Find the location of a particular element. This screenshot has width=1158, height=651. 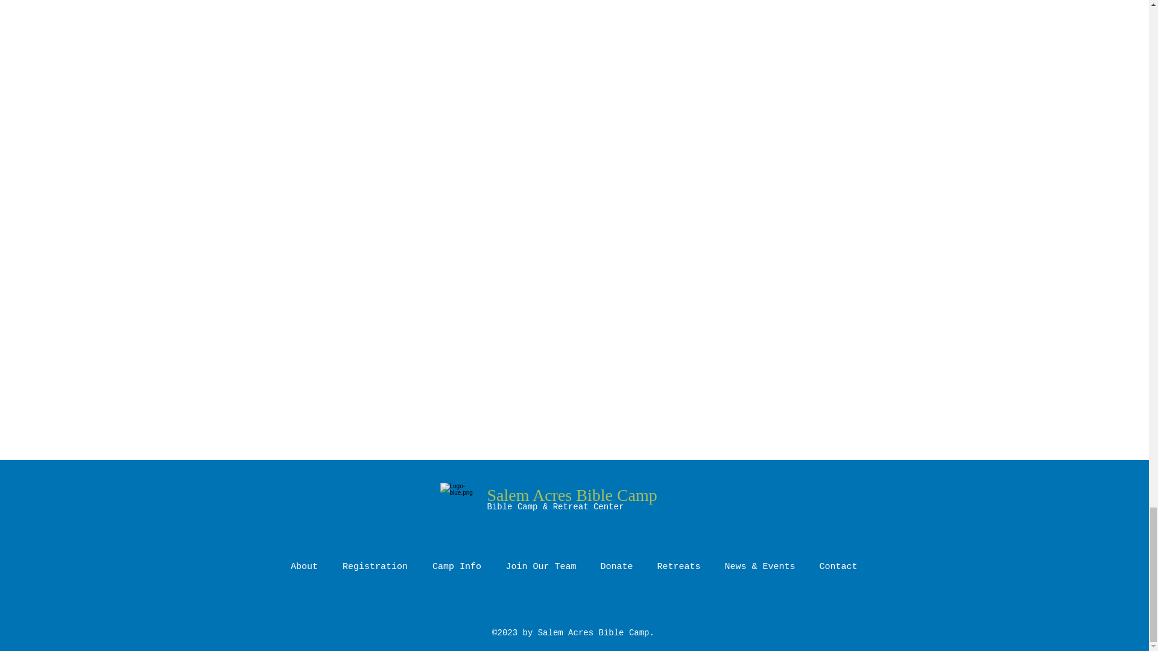

Contact is located at coordinates (838, 567).